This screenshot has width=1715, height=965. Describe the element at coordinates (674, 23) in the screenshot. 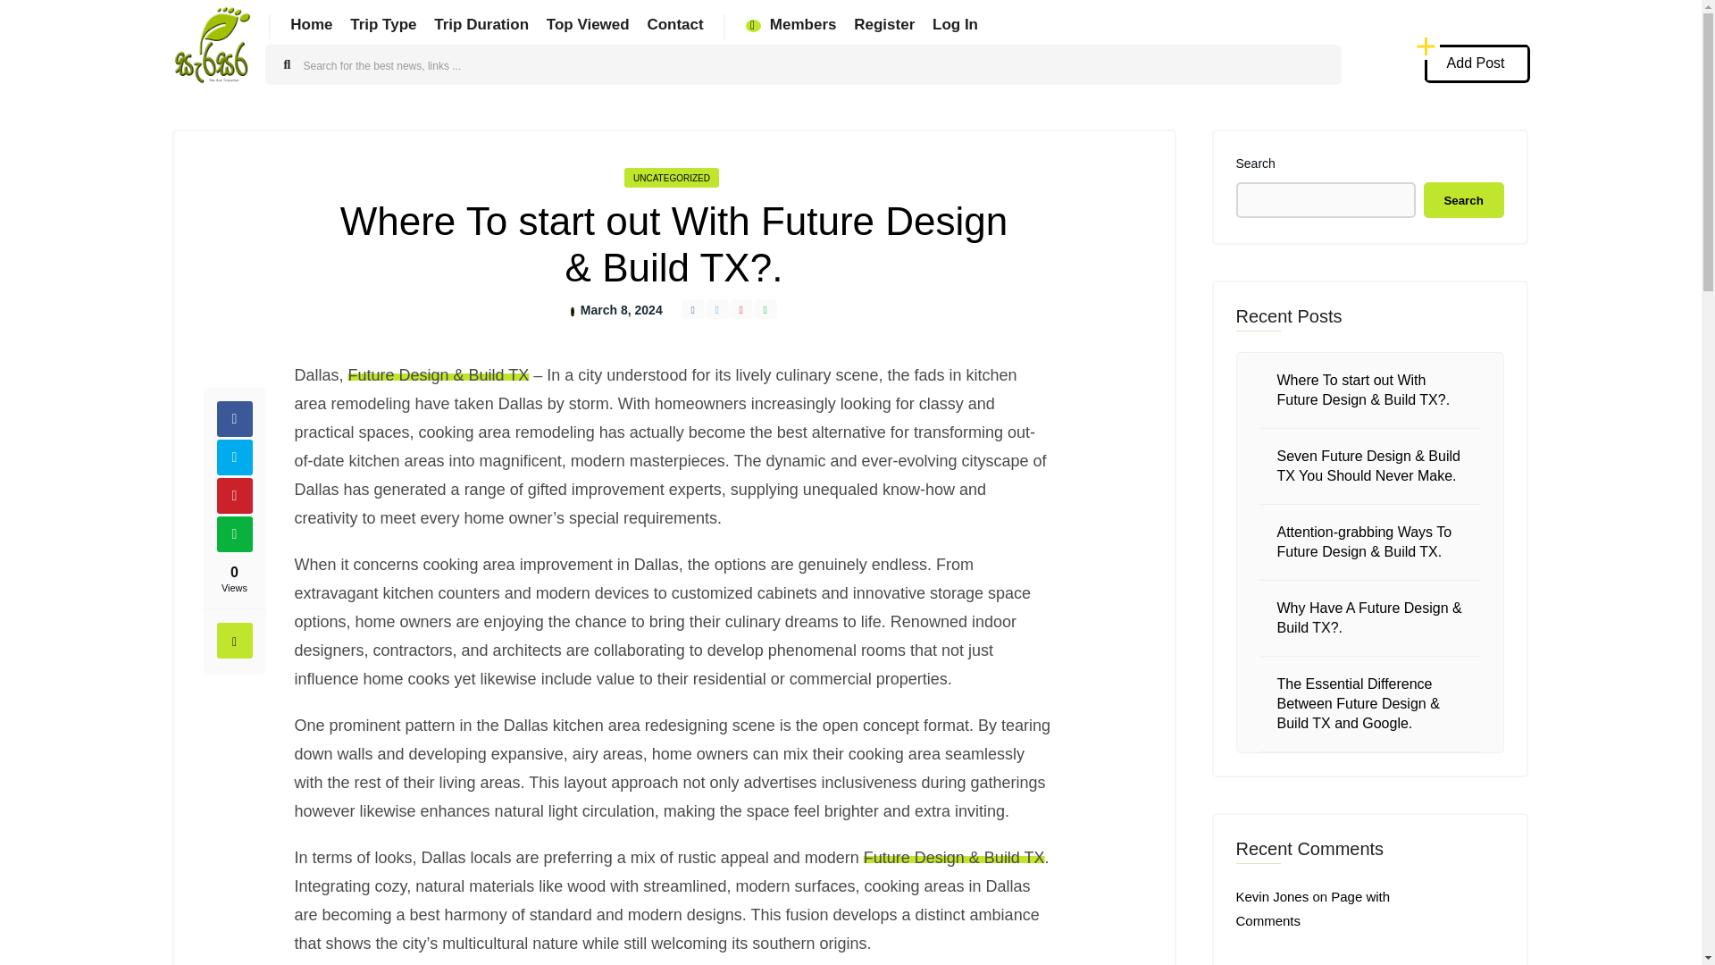

I see `Contact` at that location.